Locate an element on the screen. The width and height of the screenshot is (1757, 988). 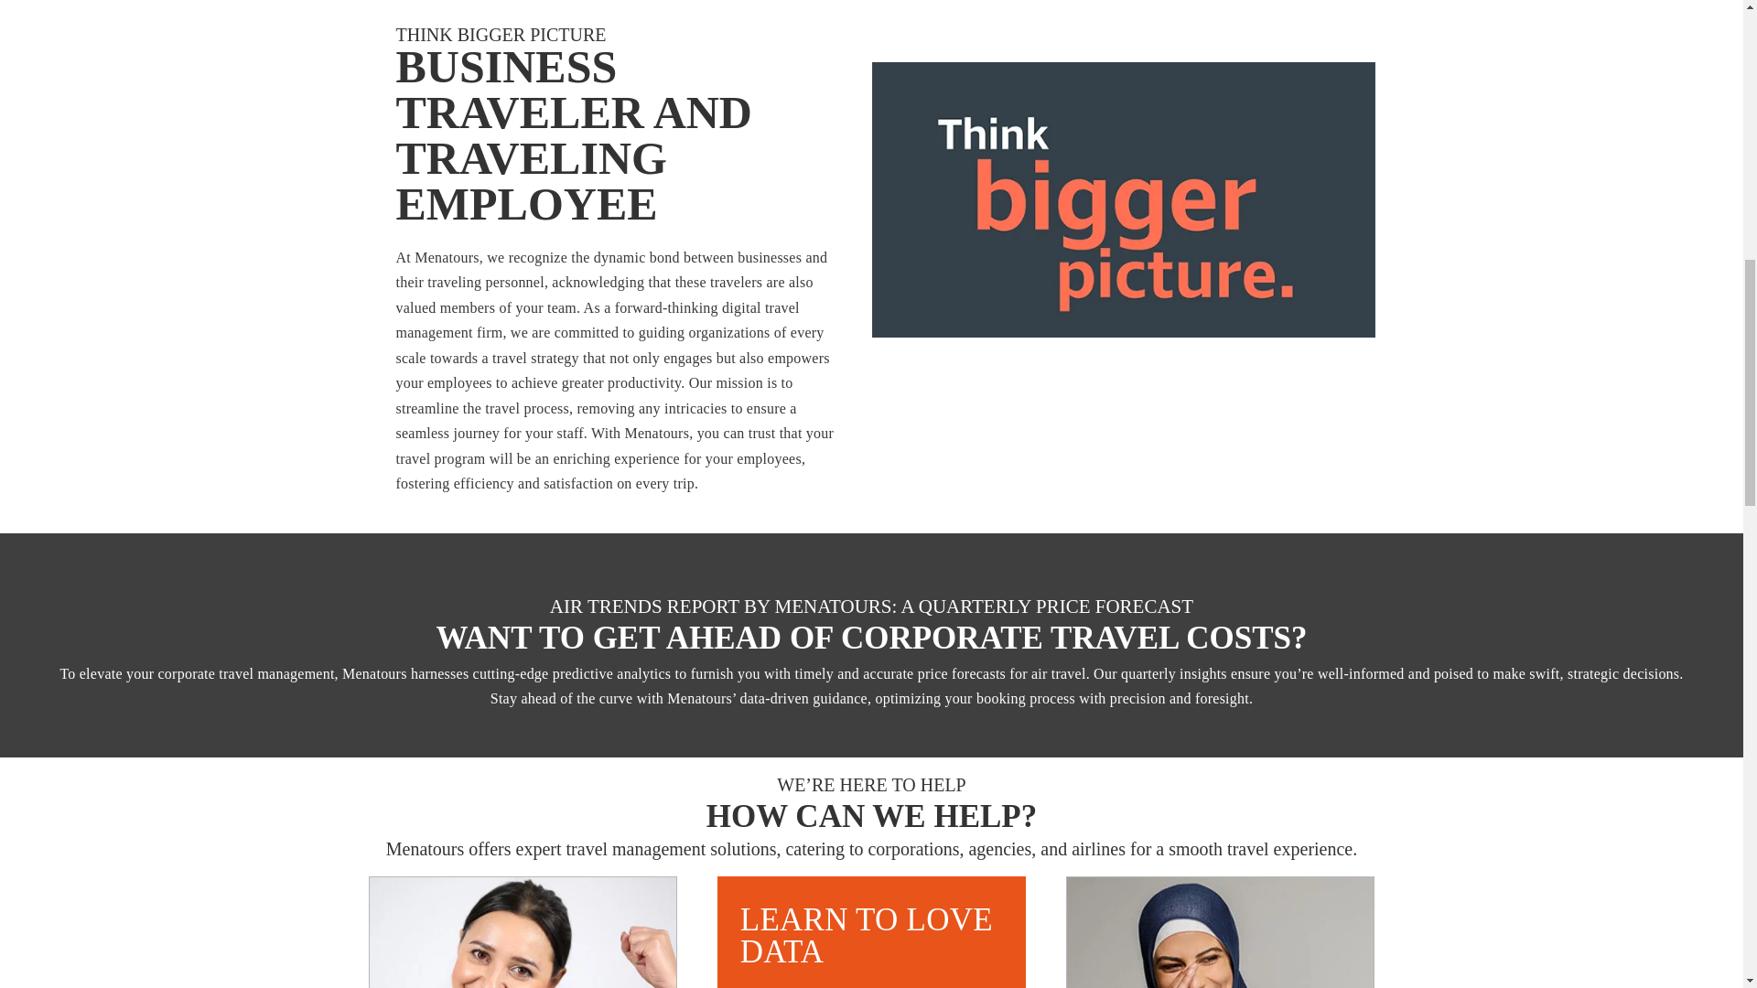
Feature 5 is located at coordinates (1220, 933).